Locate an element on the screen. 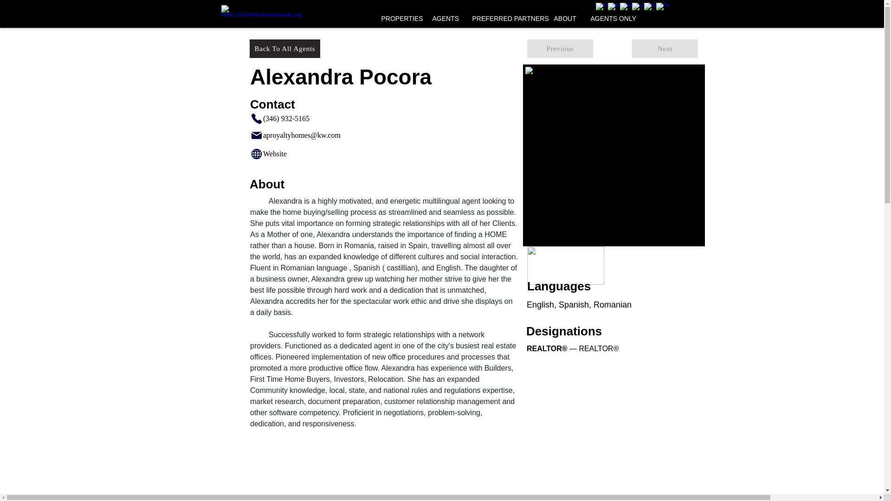 The image size is (891, 501). AGENTS ONLY is located at coordinates (613, 19).